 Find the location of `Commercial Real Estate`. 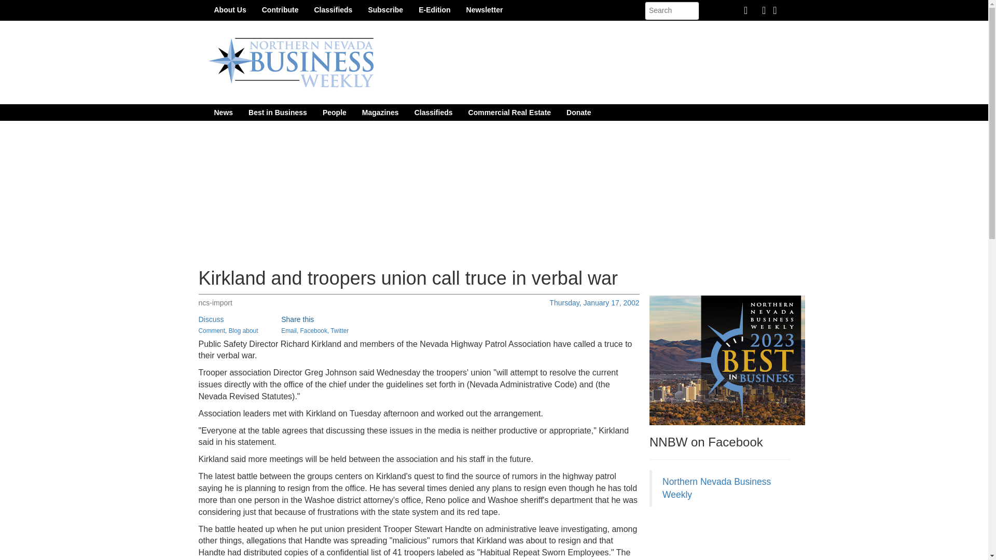

Commercial Real Estate is located at coordinates (509, 112).